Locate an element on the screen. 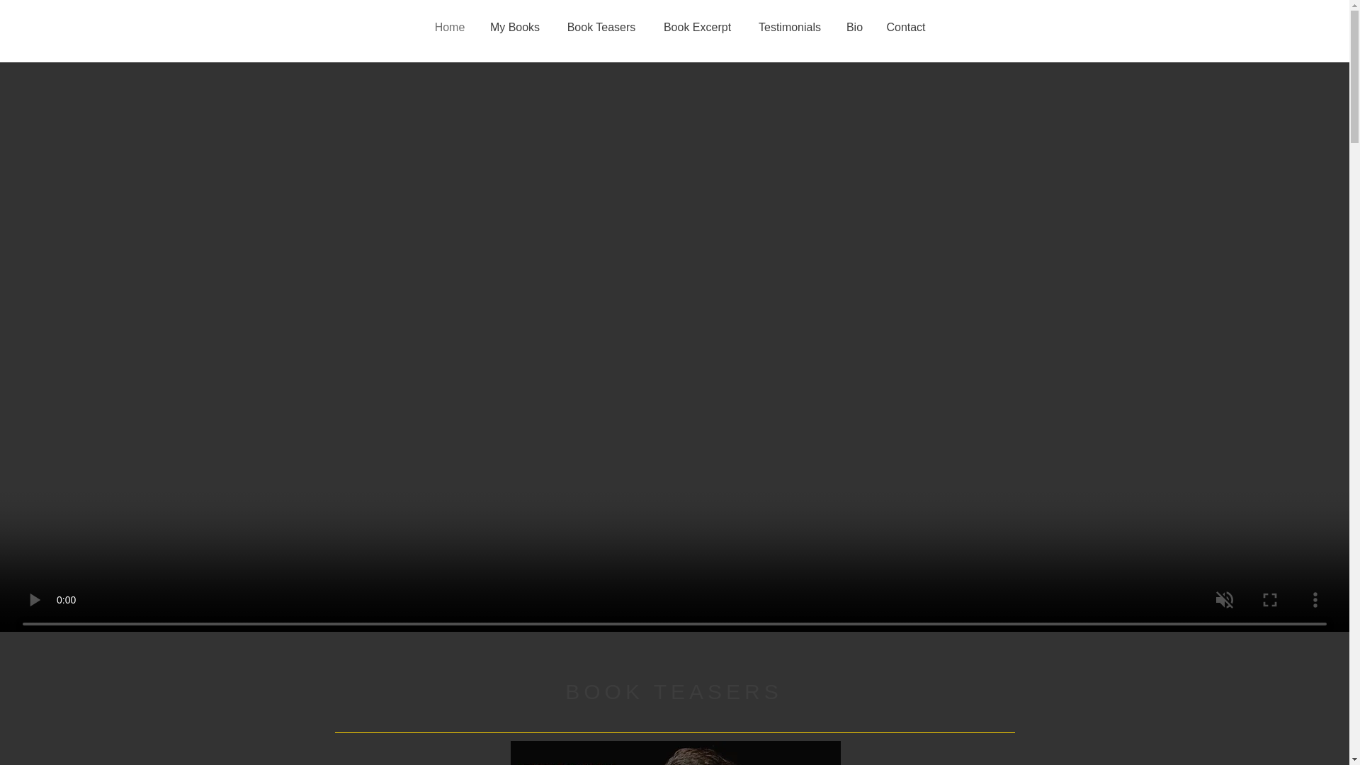  Book Excerpt is located at coordinates (697, 27).